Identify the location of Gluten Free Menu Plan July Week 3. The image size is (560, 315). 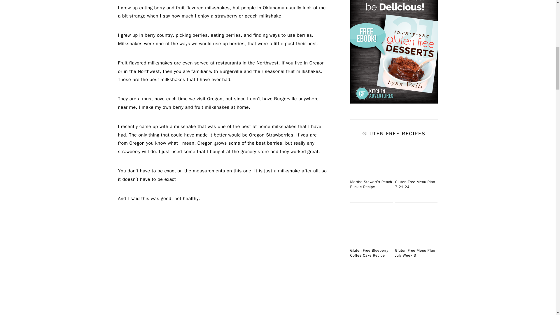
(416, 228).